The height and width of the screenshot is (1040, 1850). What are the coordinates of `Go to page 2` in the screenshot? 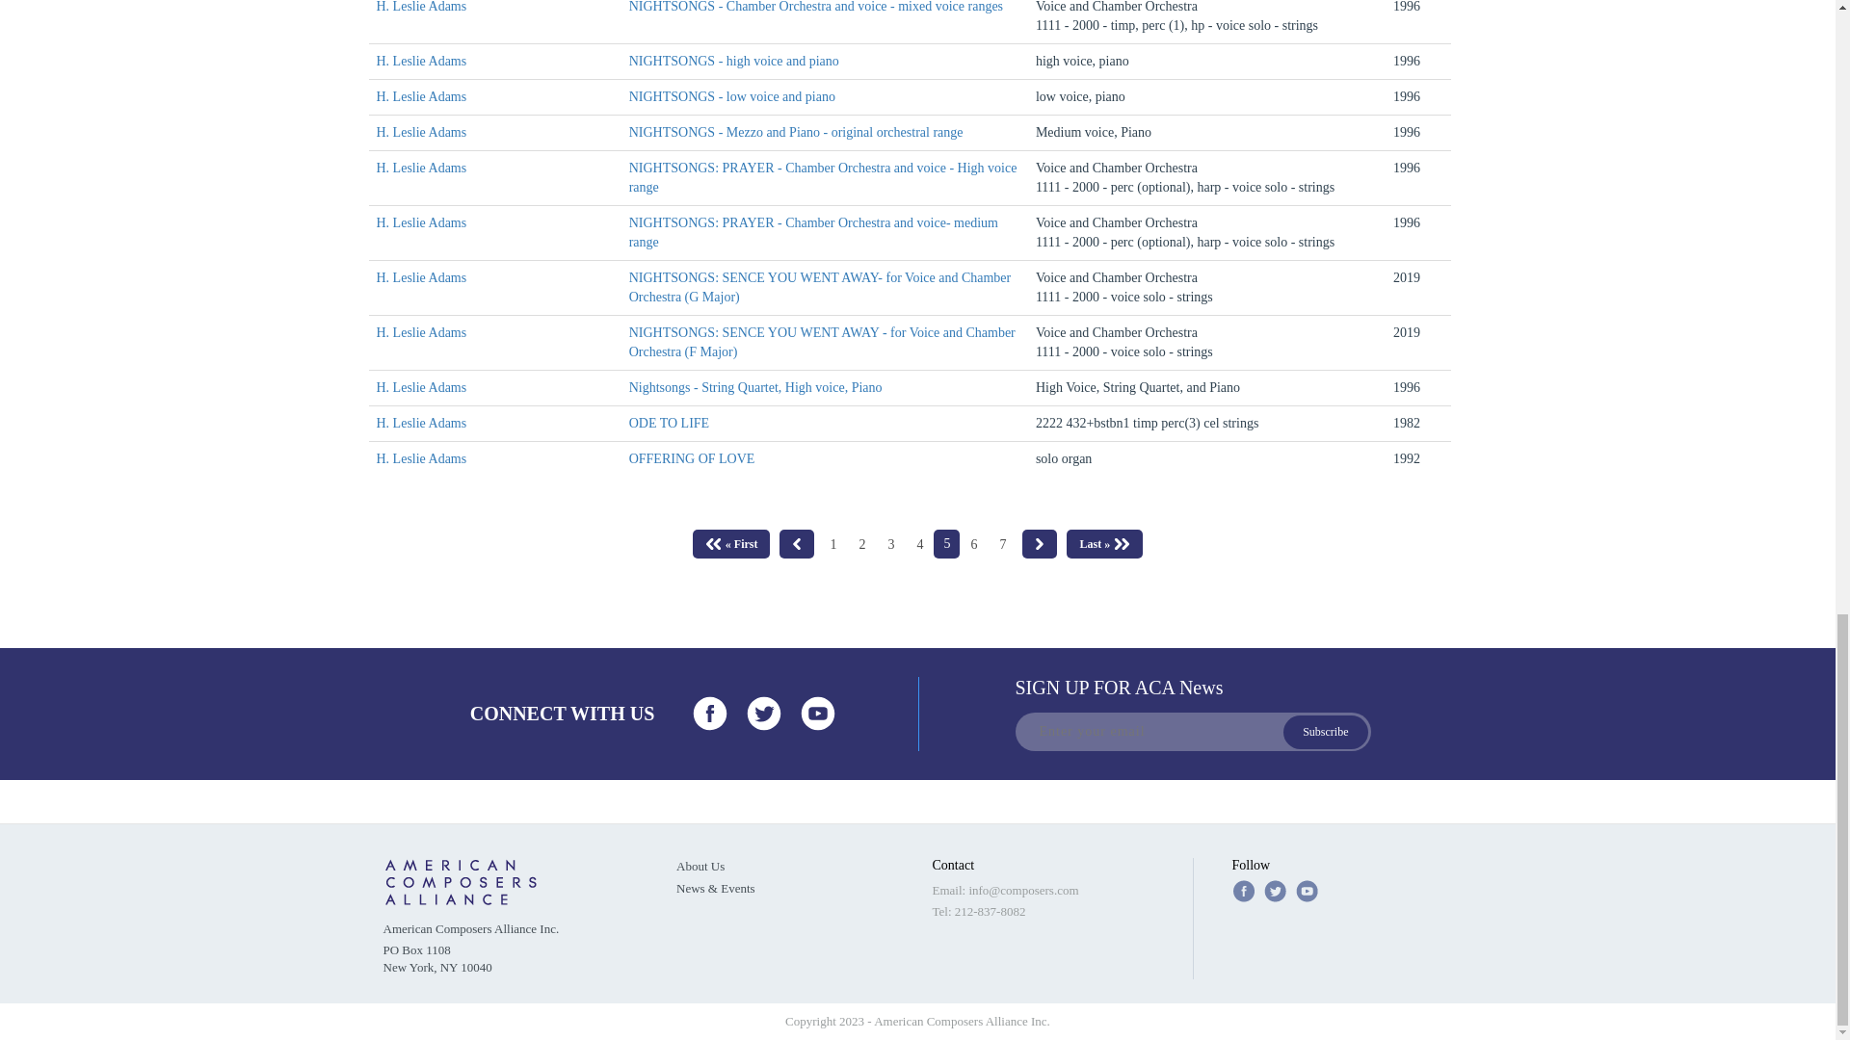 It's located at (861, 545).